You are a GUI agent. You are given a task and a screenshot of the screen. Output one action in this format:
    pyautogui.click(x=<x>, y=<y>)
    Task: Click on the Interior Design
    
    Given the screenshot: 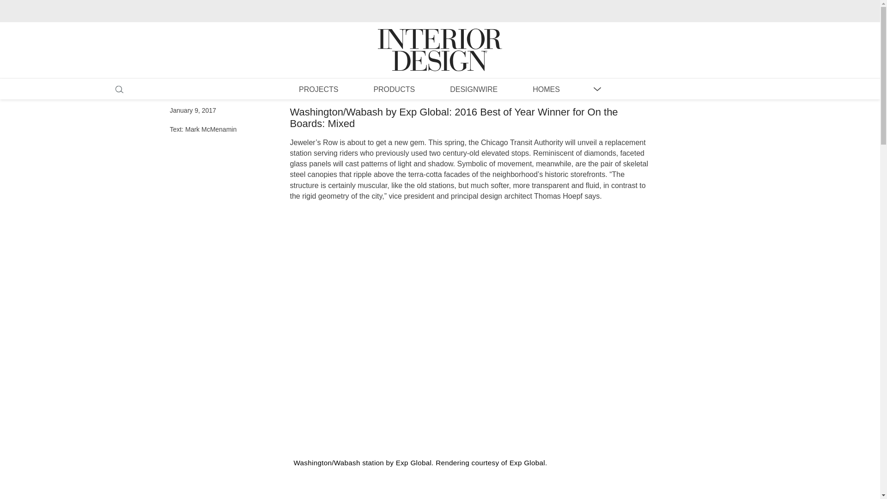 What is the action you would take?
    pyautogui.click(x=440, y=41)
    